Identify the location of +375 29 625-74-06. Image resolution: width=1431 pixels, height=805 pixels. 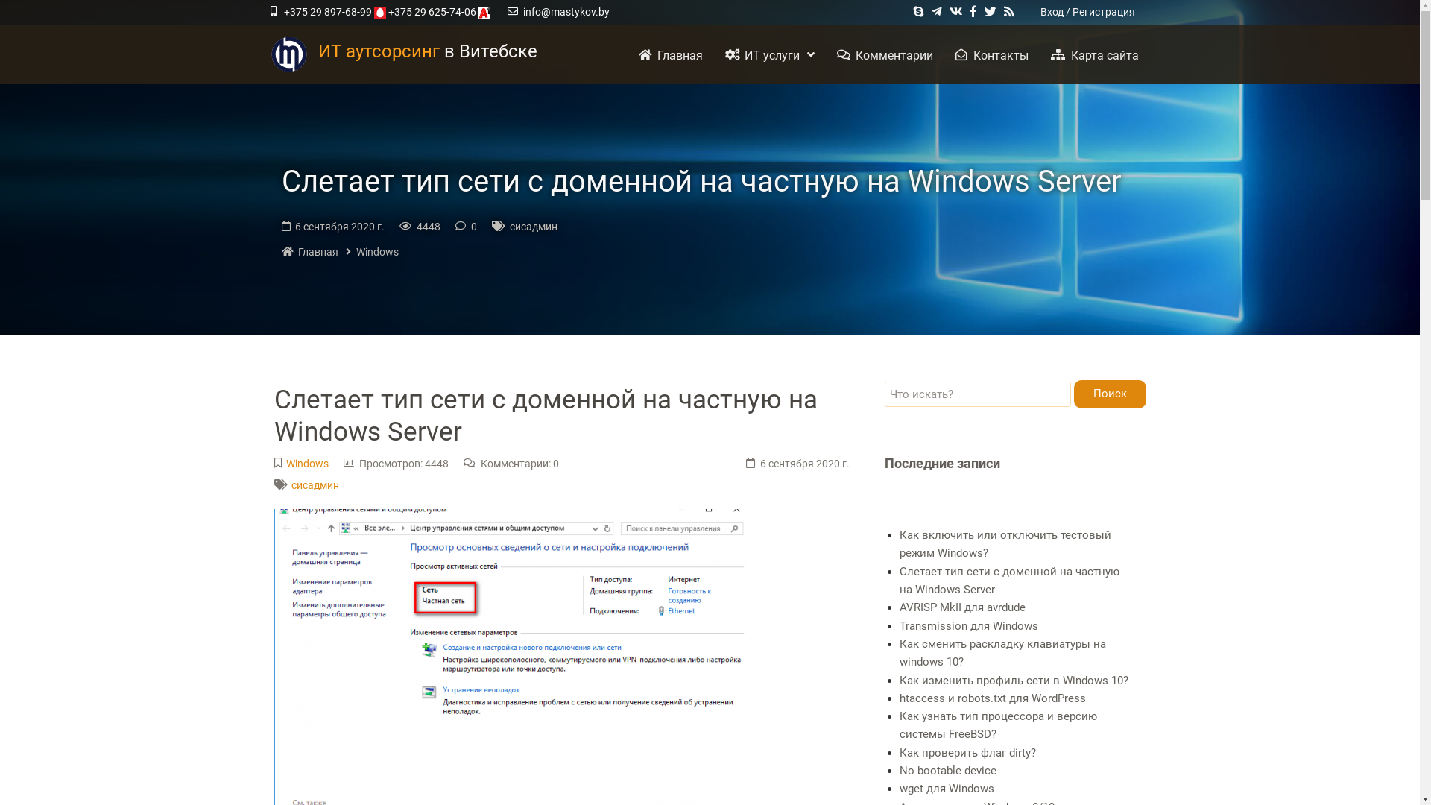
(432, 12).